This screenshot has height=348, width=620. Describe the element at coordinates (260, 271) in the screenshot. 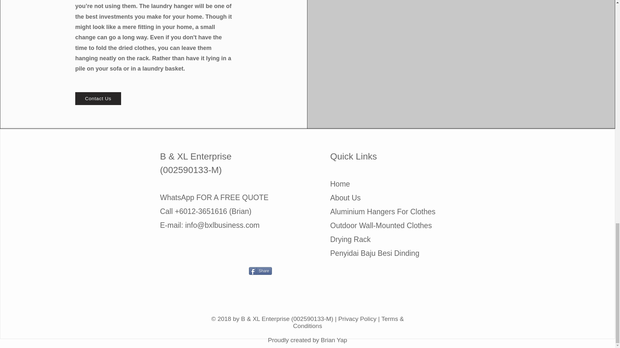

I see `Share` at that location.